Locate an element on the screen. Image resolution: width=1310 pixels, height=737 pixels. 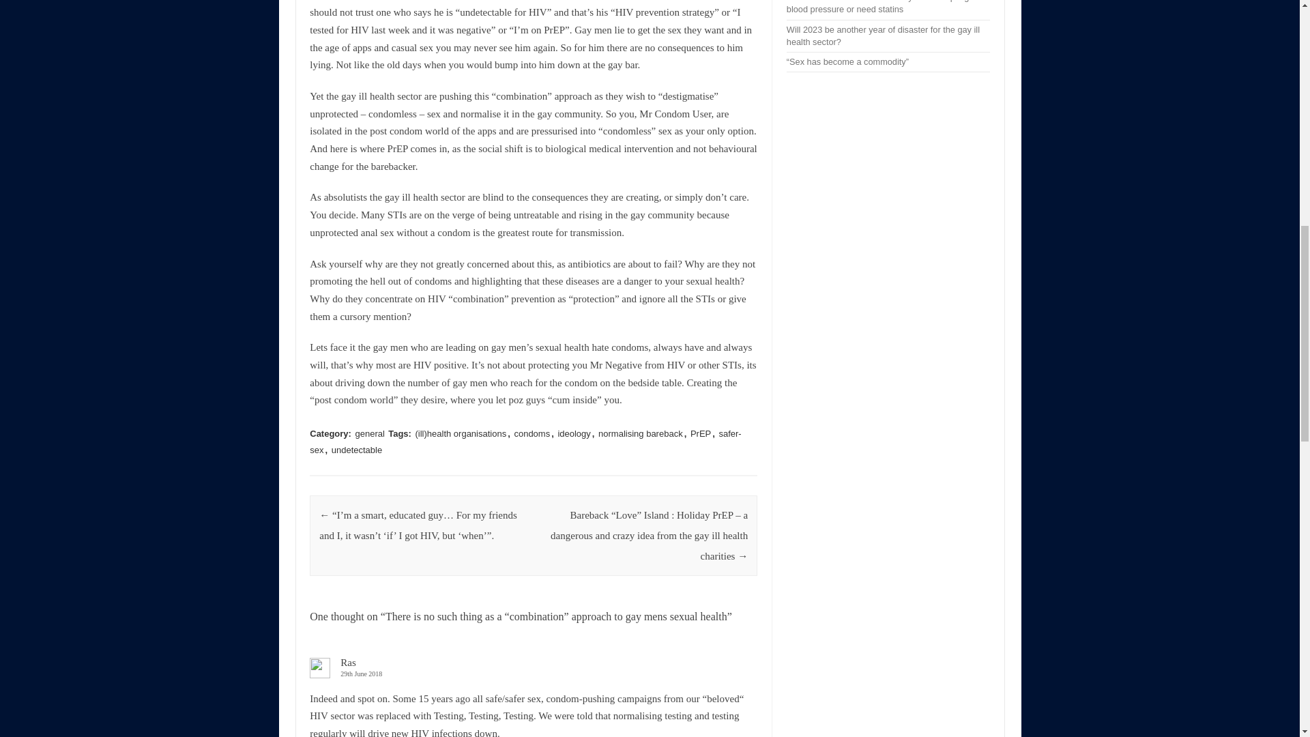
normalising bareback is located at coordinates (640, 433).